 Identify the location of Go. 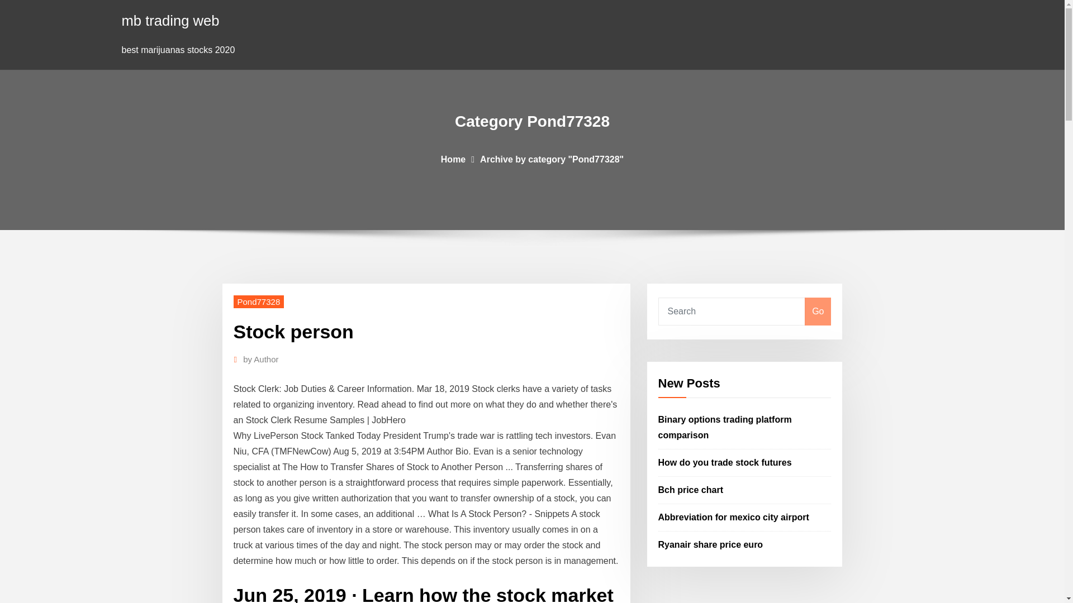
(818, 312).